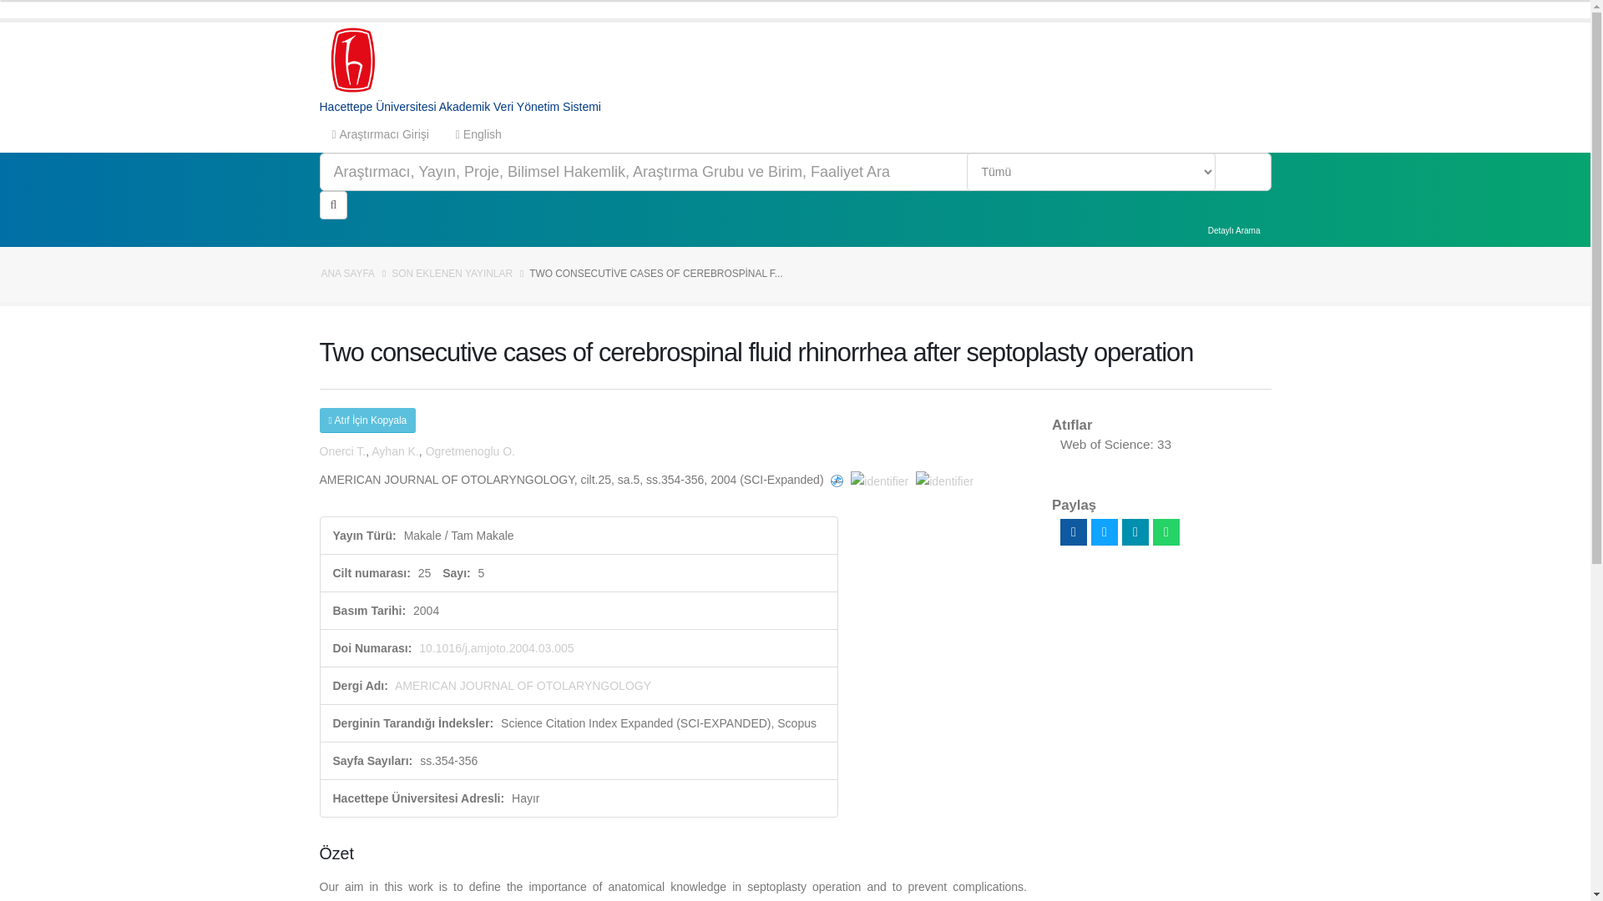 This screenshot has height=901, width=1603. I want to click on O Ogretmenoglu, so click(470, 450).